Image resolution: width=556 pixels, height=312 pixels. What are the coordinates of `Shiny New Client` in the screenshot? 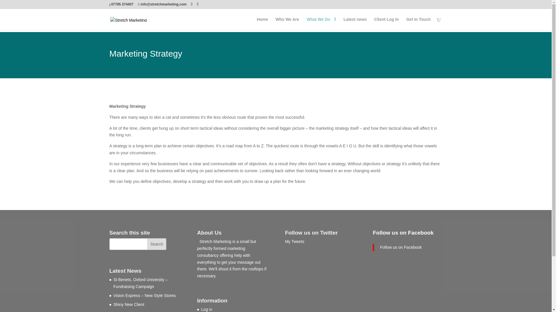 It's located at (129, 304).